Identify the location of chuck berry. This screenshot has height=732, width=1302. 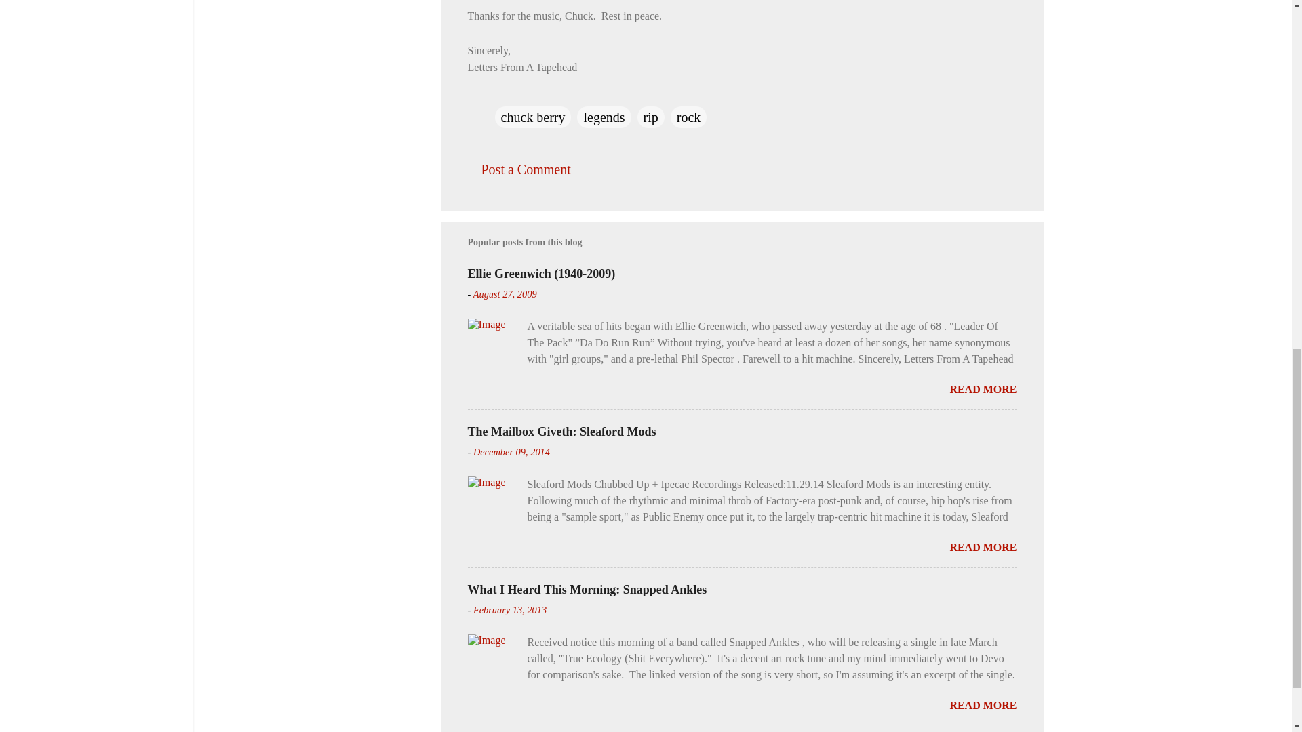
(533, 117).